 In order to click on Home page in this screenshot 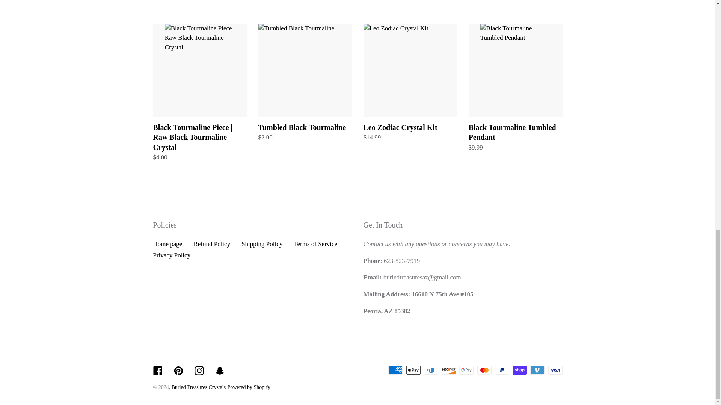, I will do `click(167, 244)`.